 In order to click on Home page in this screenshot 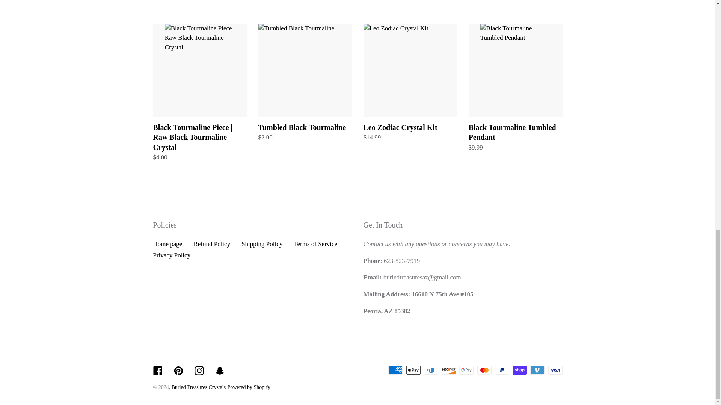, I will do `click(167, 244)`.